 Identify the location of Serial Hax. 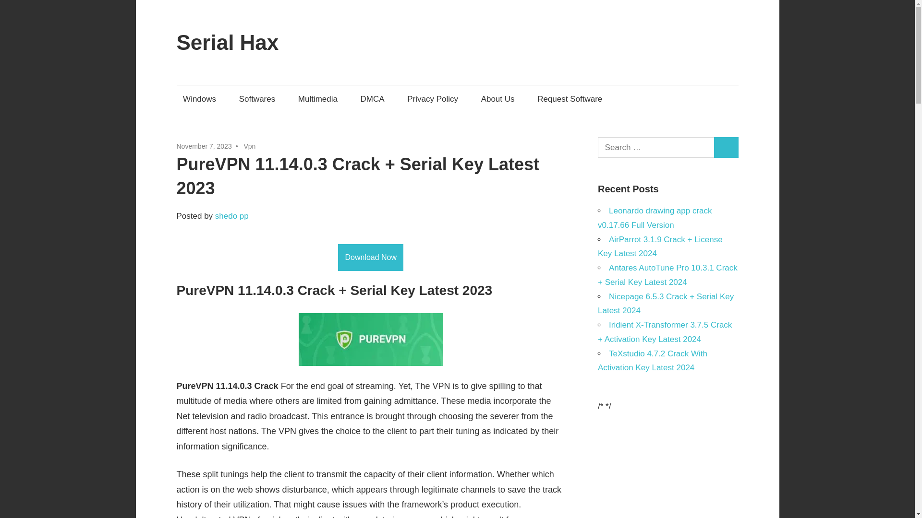
(228, 42).